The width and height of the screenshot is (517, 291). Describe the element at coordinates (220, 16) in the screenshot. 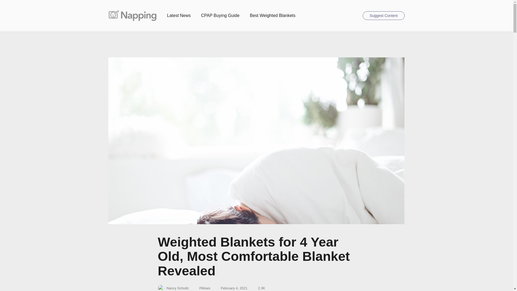

I see `CPAP Buying Guide` at that location.